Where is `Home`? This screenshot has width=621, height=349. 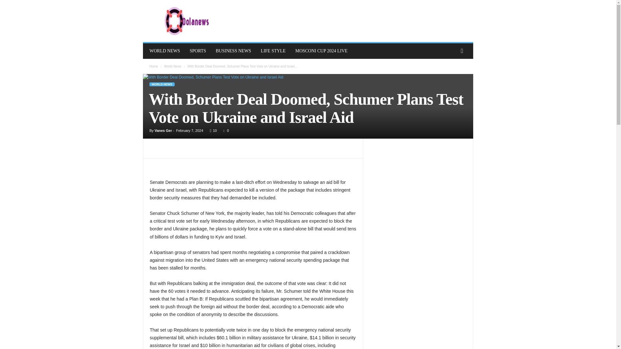
Home is located at coordinates (154, 66).